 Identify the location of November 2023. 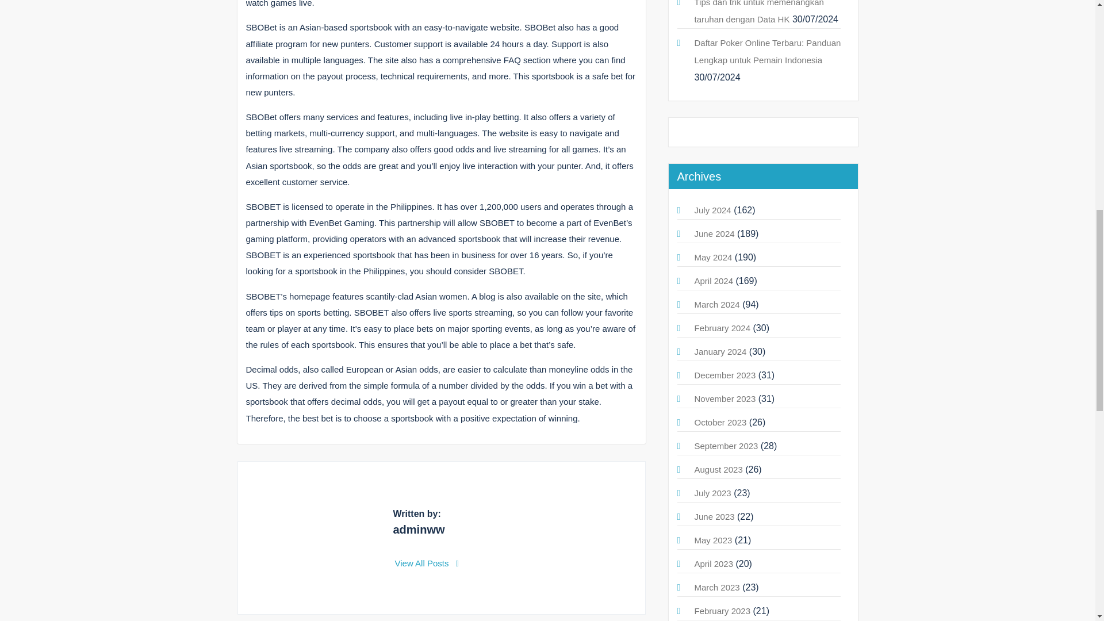
(725, 398).